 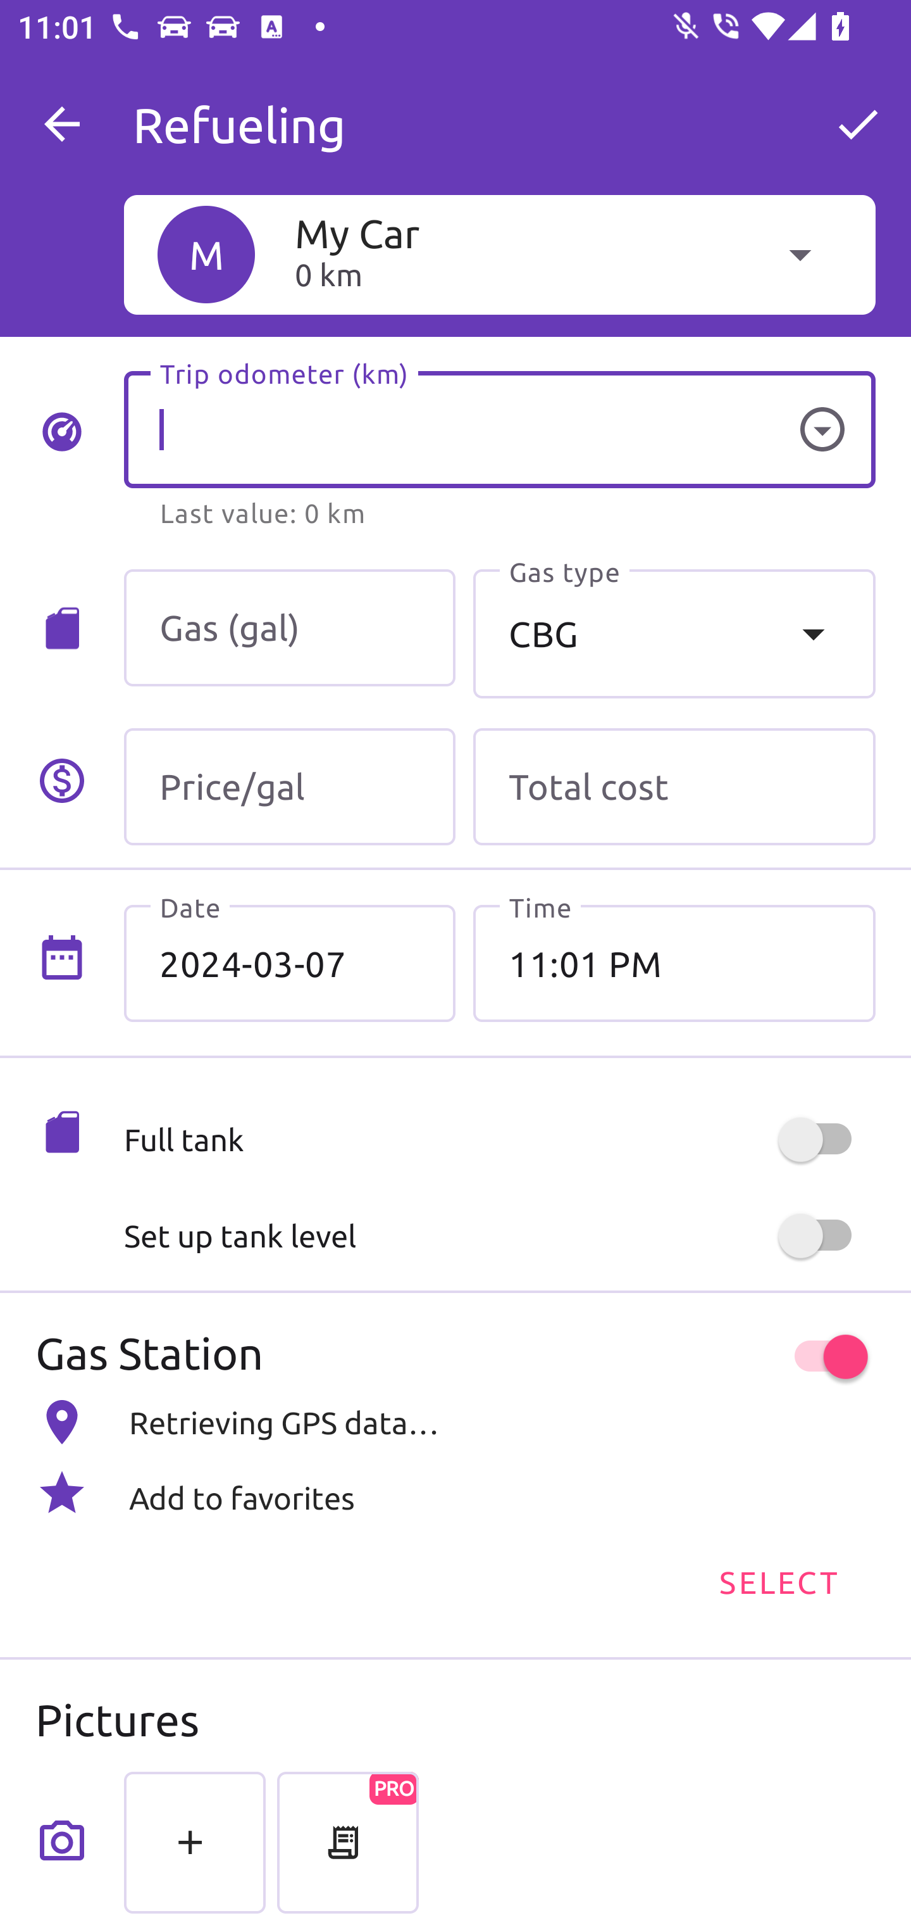 What do you see at coordinates (674, 963) in the screenshot?
I see `11:01 PM` at bounding box center [674, 963].